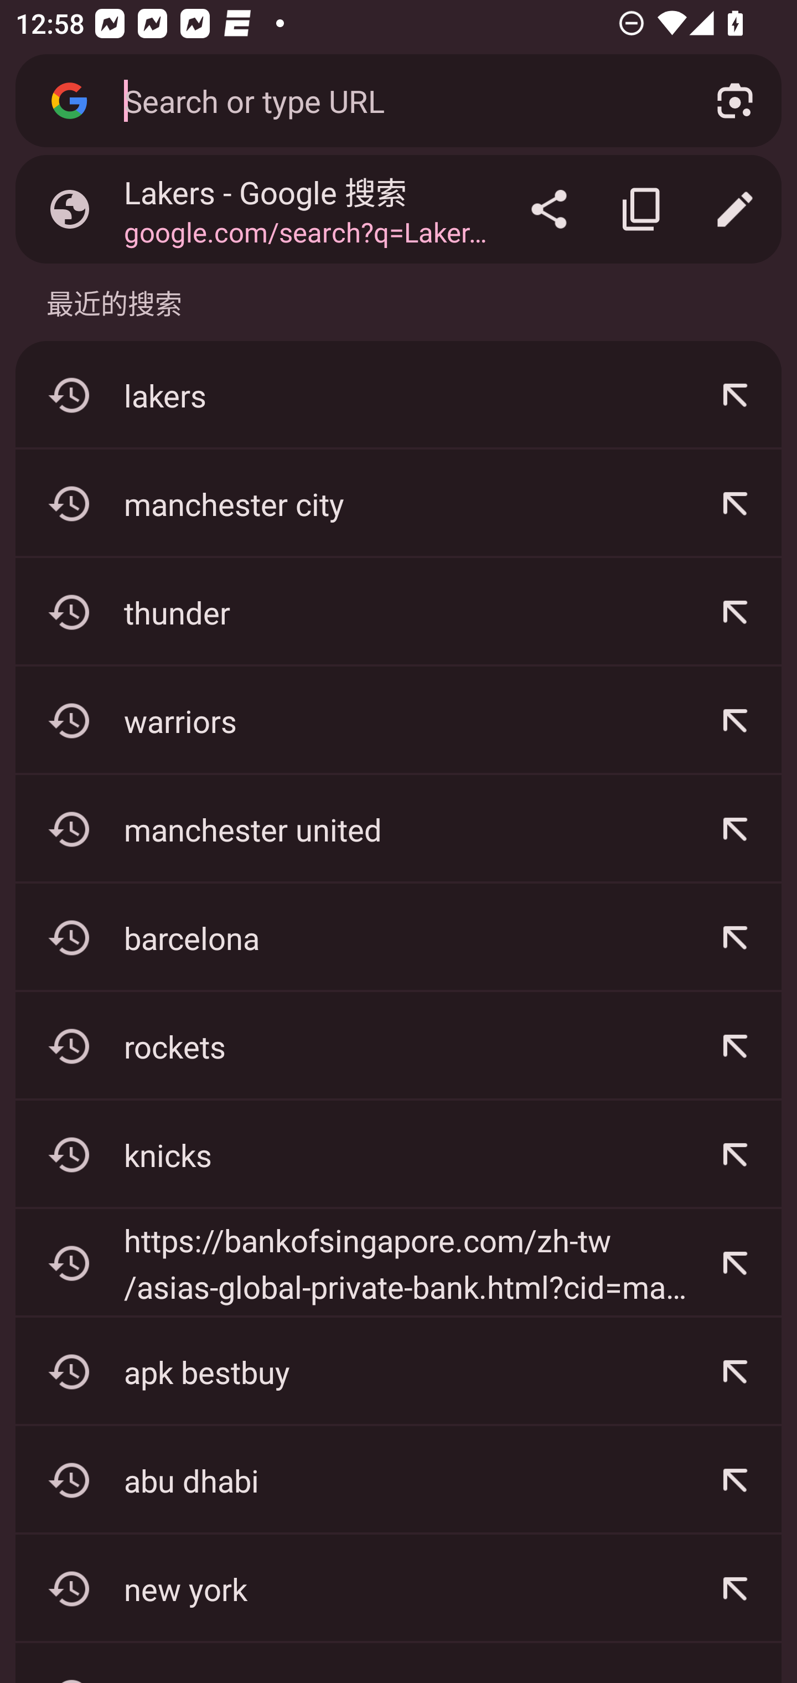 The width and height of the screenshot is (797, 1683). I want to click on Edit, so click(735, 209).